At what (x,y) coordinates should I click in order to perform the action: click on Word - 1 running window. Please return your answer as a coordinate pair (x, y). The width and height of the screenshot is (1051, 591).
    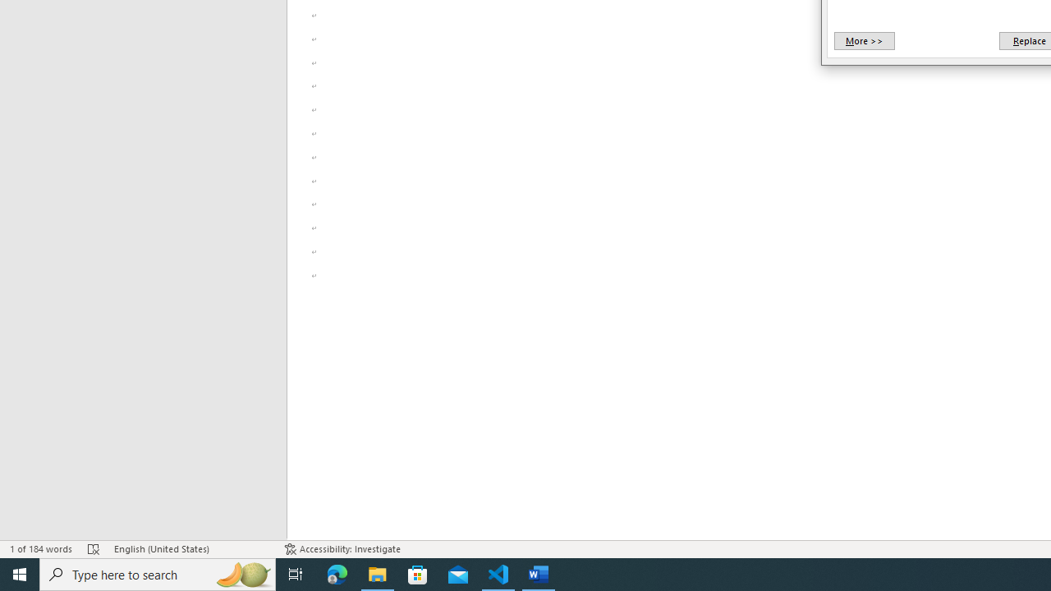
    Looking at the image, I should click on (539, 575).